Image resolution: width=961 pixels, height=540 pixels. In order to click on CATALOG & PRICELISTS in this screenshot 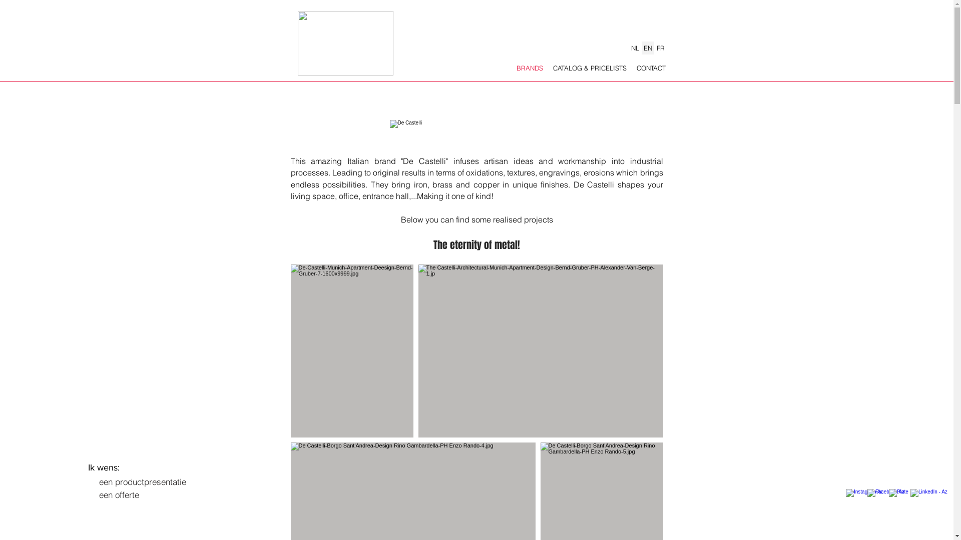, I will do `click(590, 68)`.